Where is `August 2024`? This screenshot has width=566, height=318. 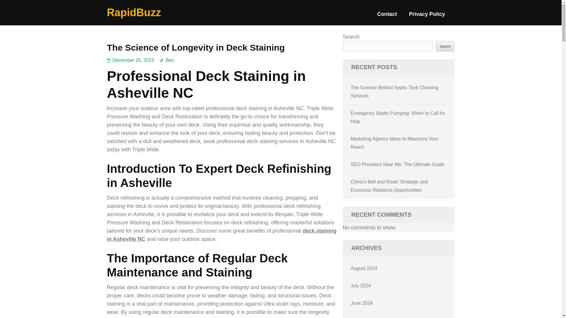
August 2024 is located at coordinates (364, 268).